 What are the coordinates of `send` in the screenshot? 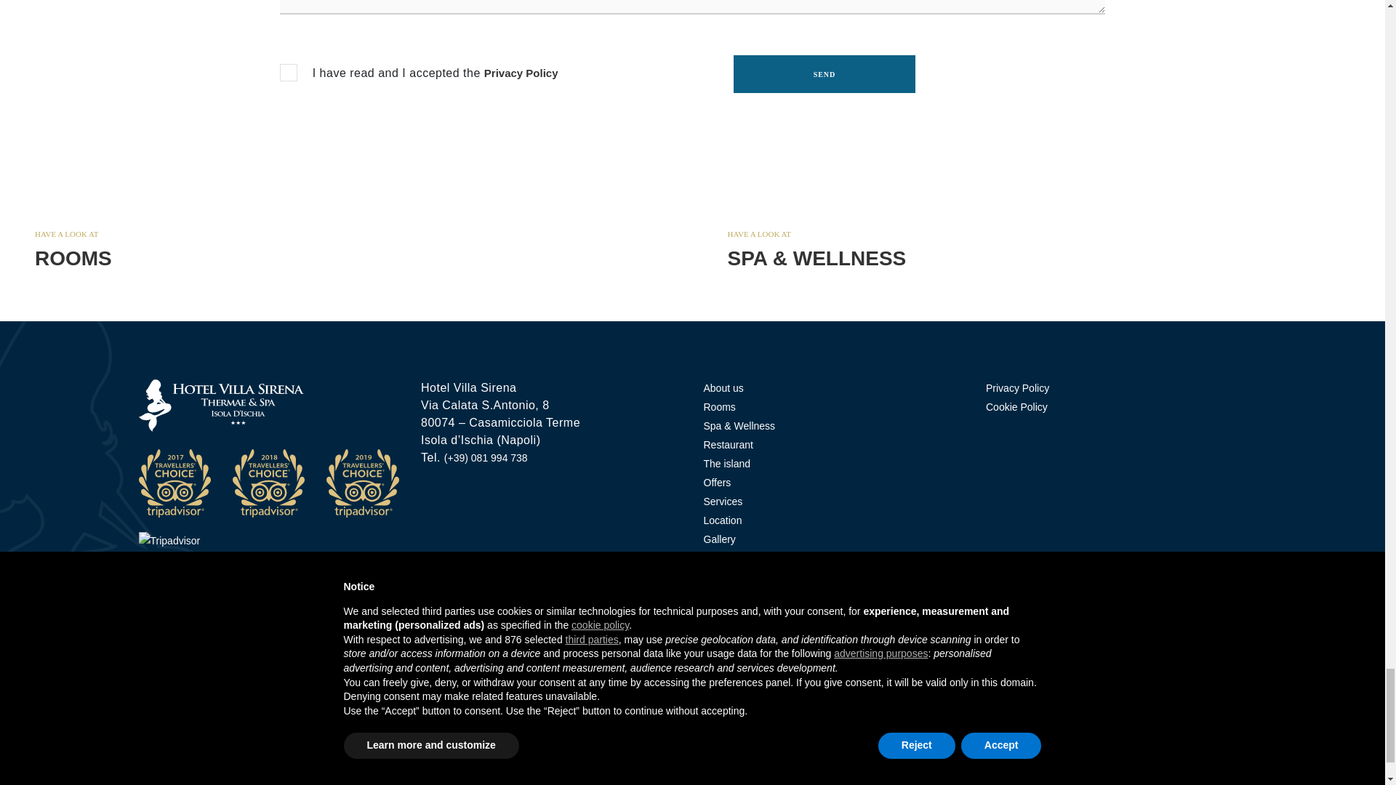 It's located at (825, 74).